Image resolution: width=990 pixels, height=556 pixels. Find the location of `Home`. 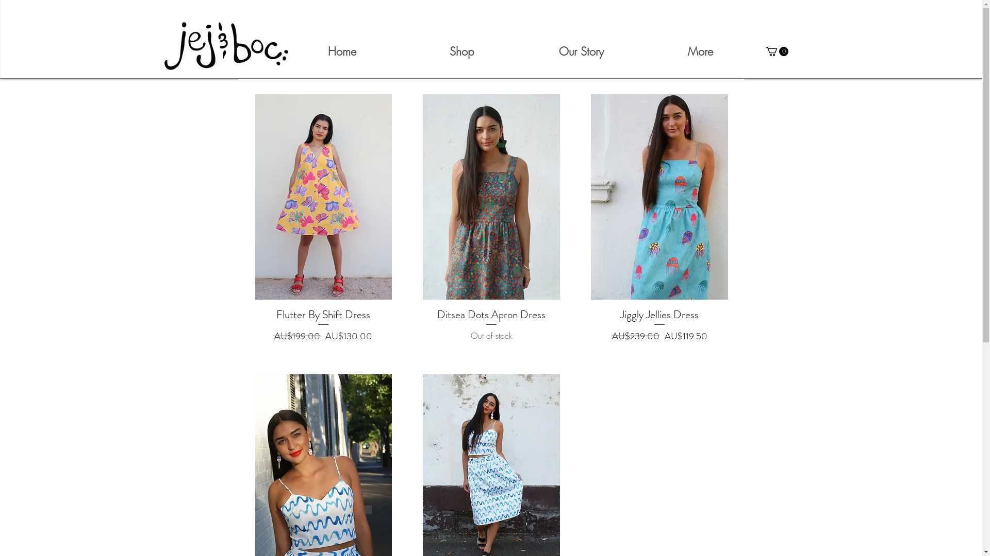

Home is located at coordinates (342, 51).